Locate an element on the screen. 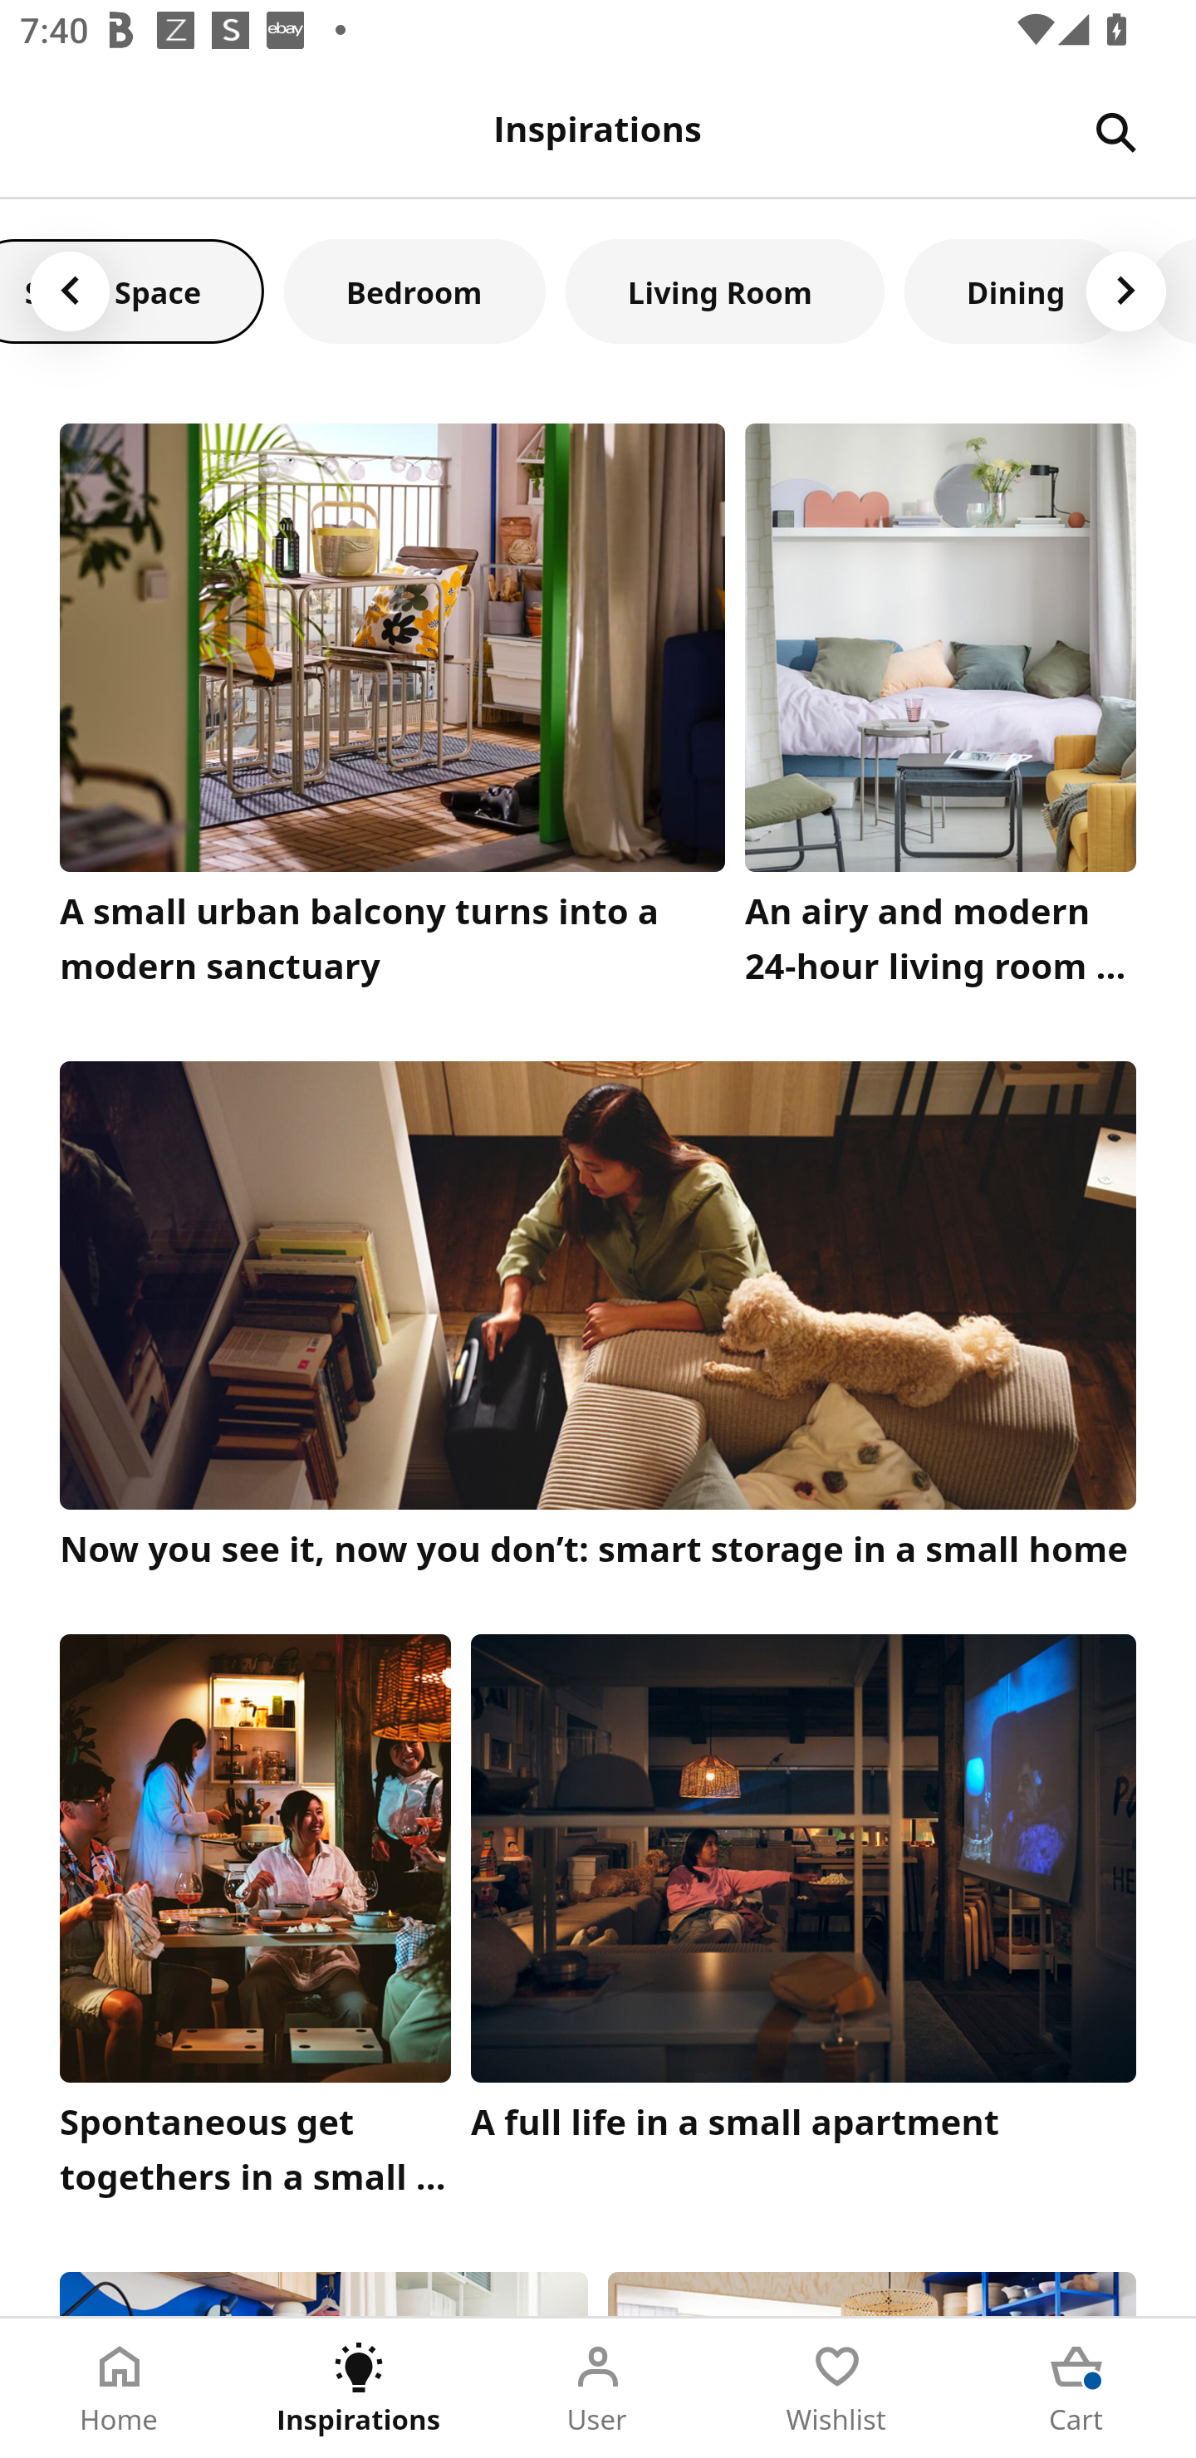 This screenshot has height=2458, width=1196. User
Tab 3 of 5 is located at coordinates (598, 2388).